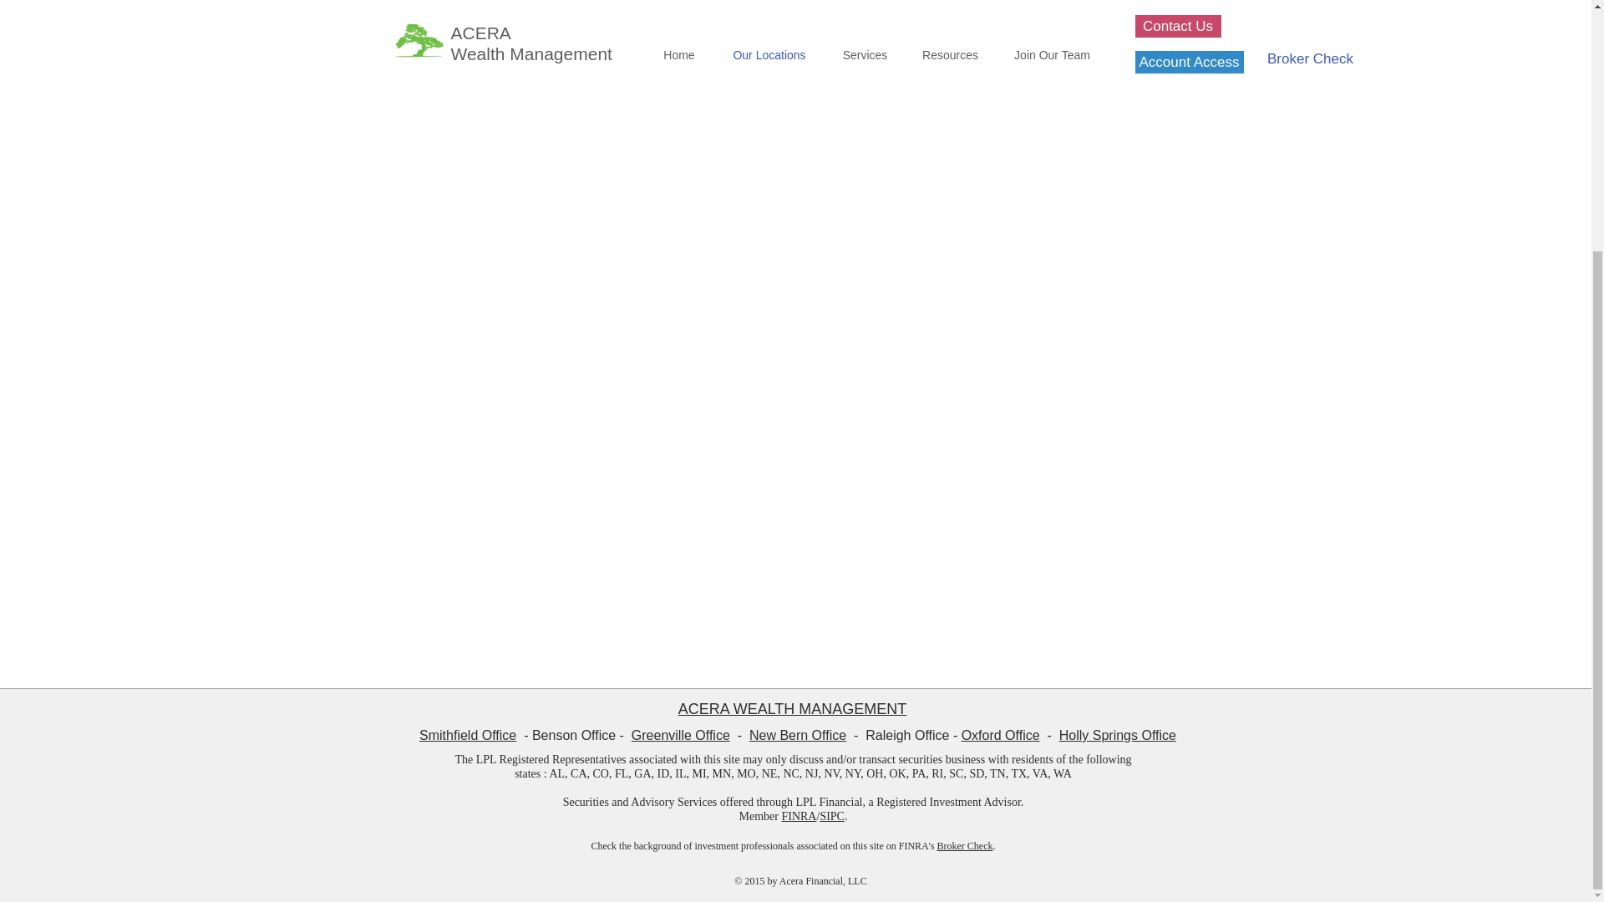 The image size is (1604, 902). Describe the element at coordinates (574, 735) in the screenshot. I see `Benson Office` at that location.